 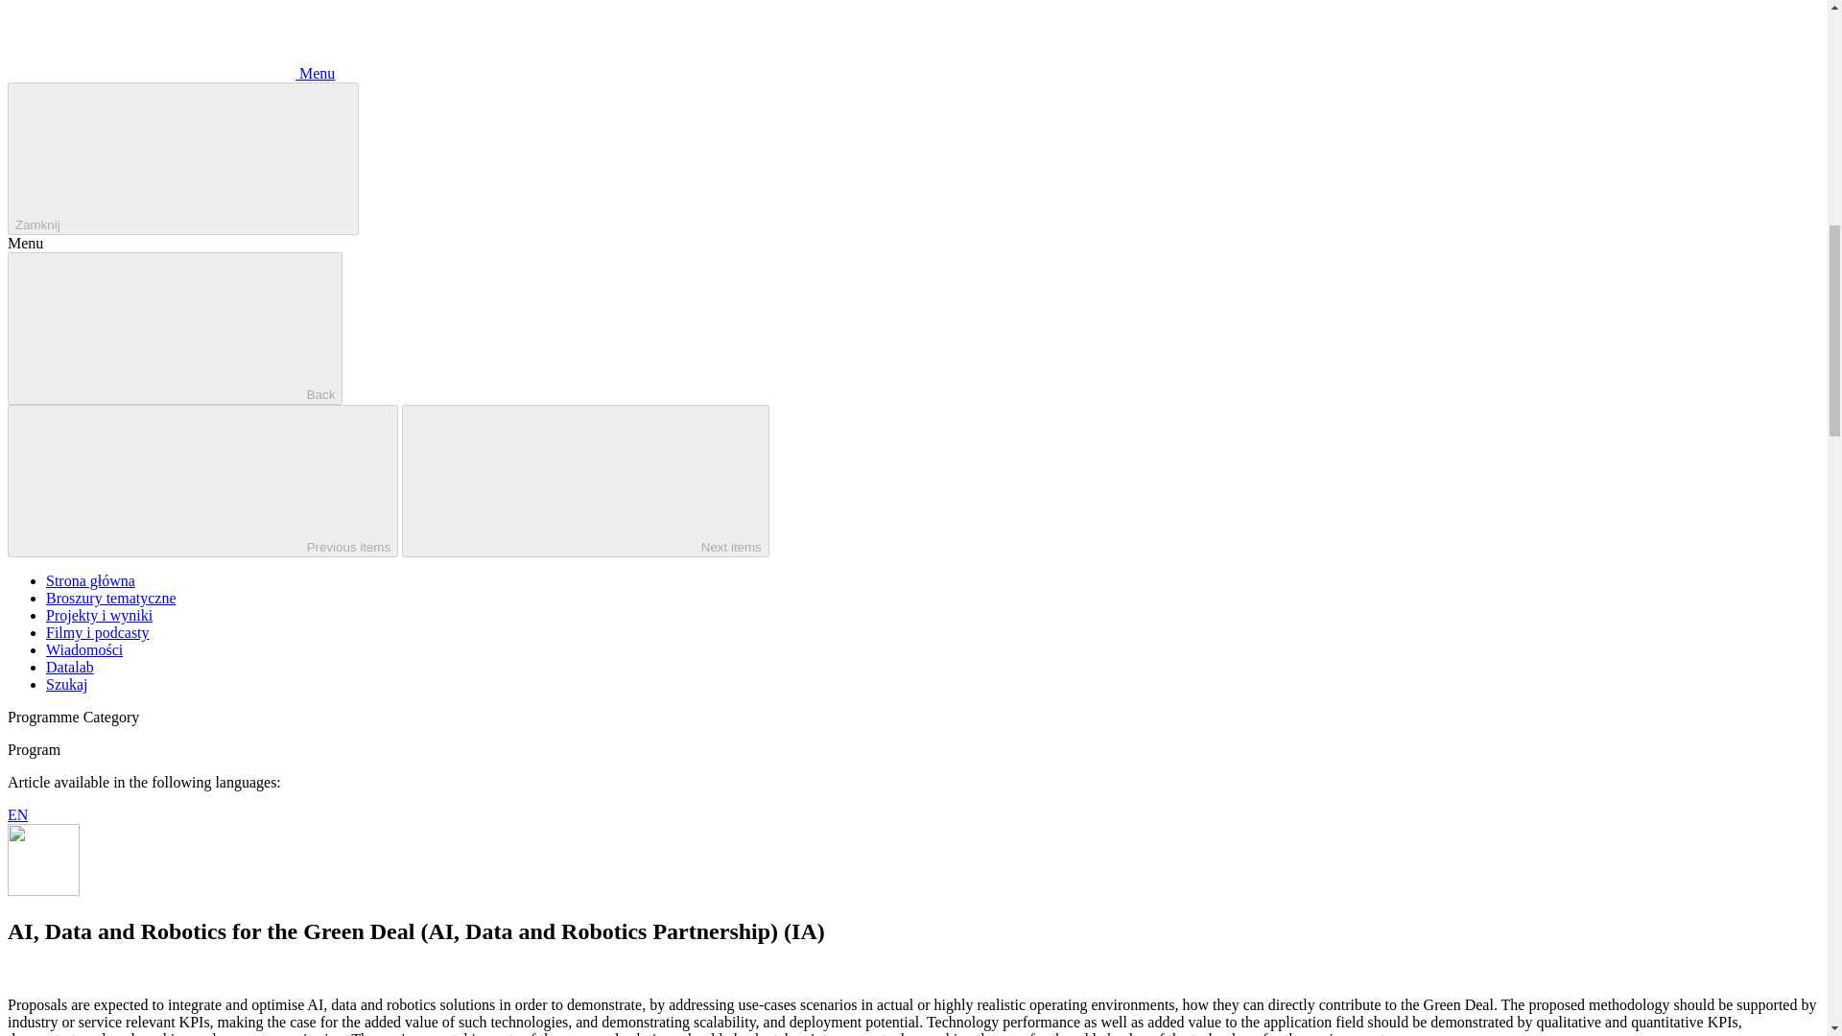 I want to click on Next items, so click(x=585, y=482).